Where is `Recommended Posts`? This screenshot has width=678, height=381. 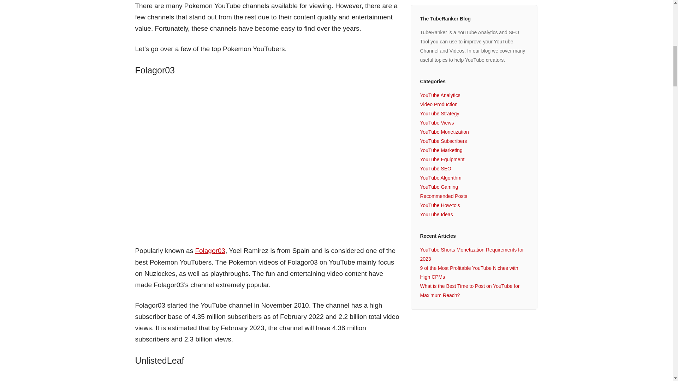
Recommended Posts is located at coordinates (443, 196).